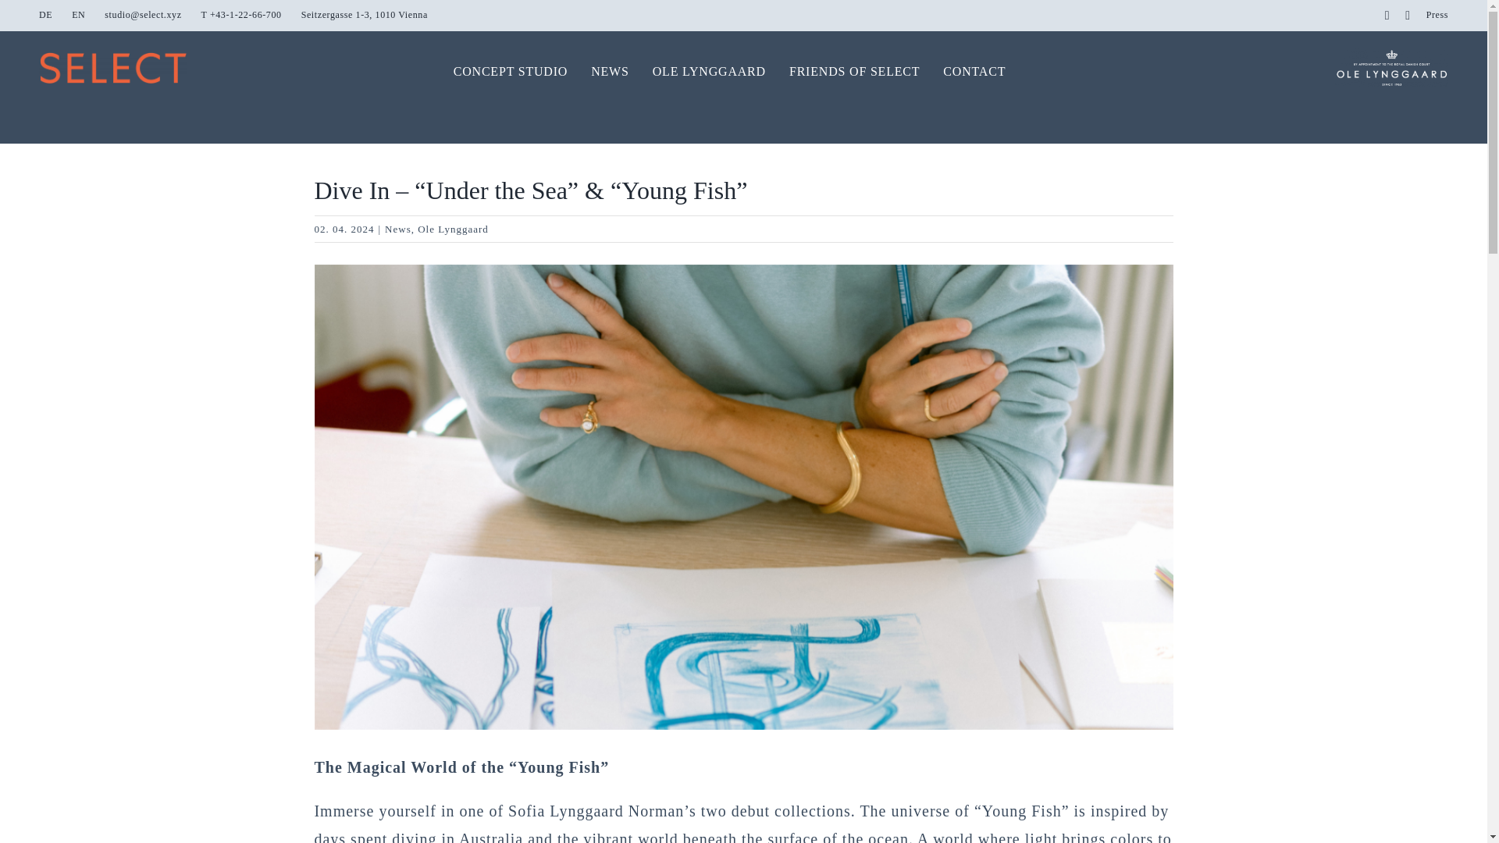 The image size is (1499, 843). Describe the element at coordinates (610, 72) in the screenshot. I see `NEWS` at that location.